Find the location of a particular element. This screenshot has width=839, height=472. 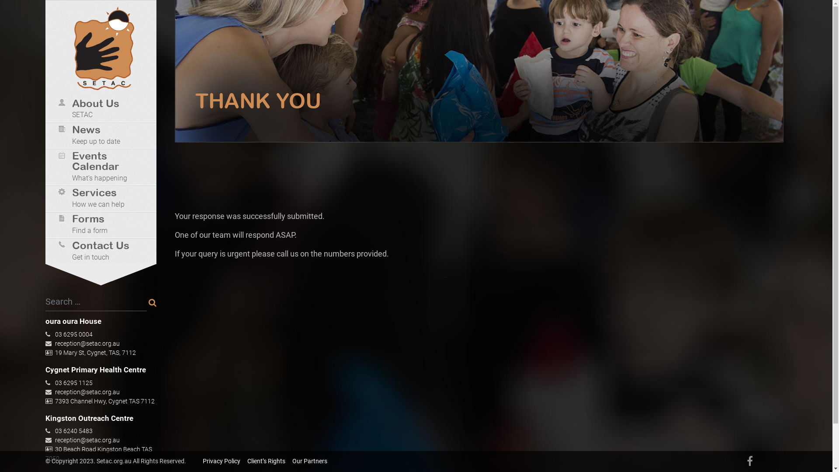

03 6240 5483 is located at coordinates (74, 431).